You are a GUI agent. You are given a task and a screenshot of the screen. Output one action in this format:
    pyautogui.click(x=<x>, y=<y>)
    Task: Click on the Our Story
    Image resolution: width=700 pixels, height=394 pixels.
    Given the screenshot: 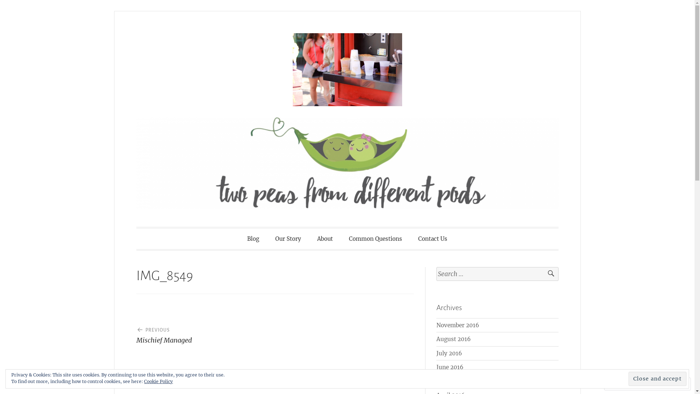 What is the action you would take?
    pyautogui.click(x=288, y=239)
    